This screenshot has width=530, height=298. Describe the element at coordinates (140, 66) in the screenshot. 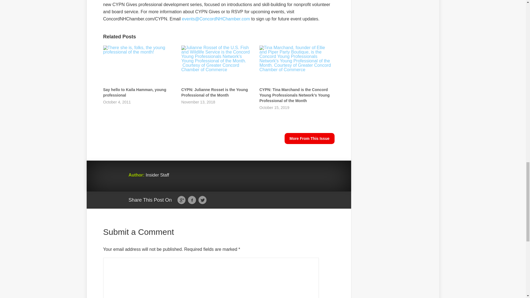

I see `Say hello to Kaila Hamman, young professional` at that location.